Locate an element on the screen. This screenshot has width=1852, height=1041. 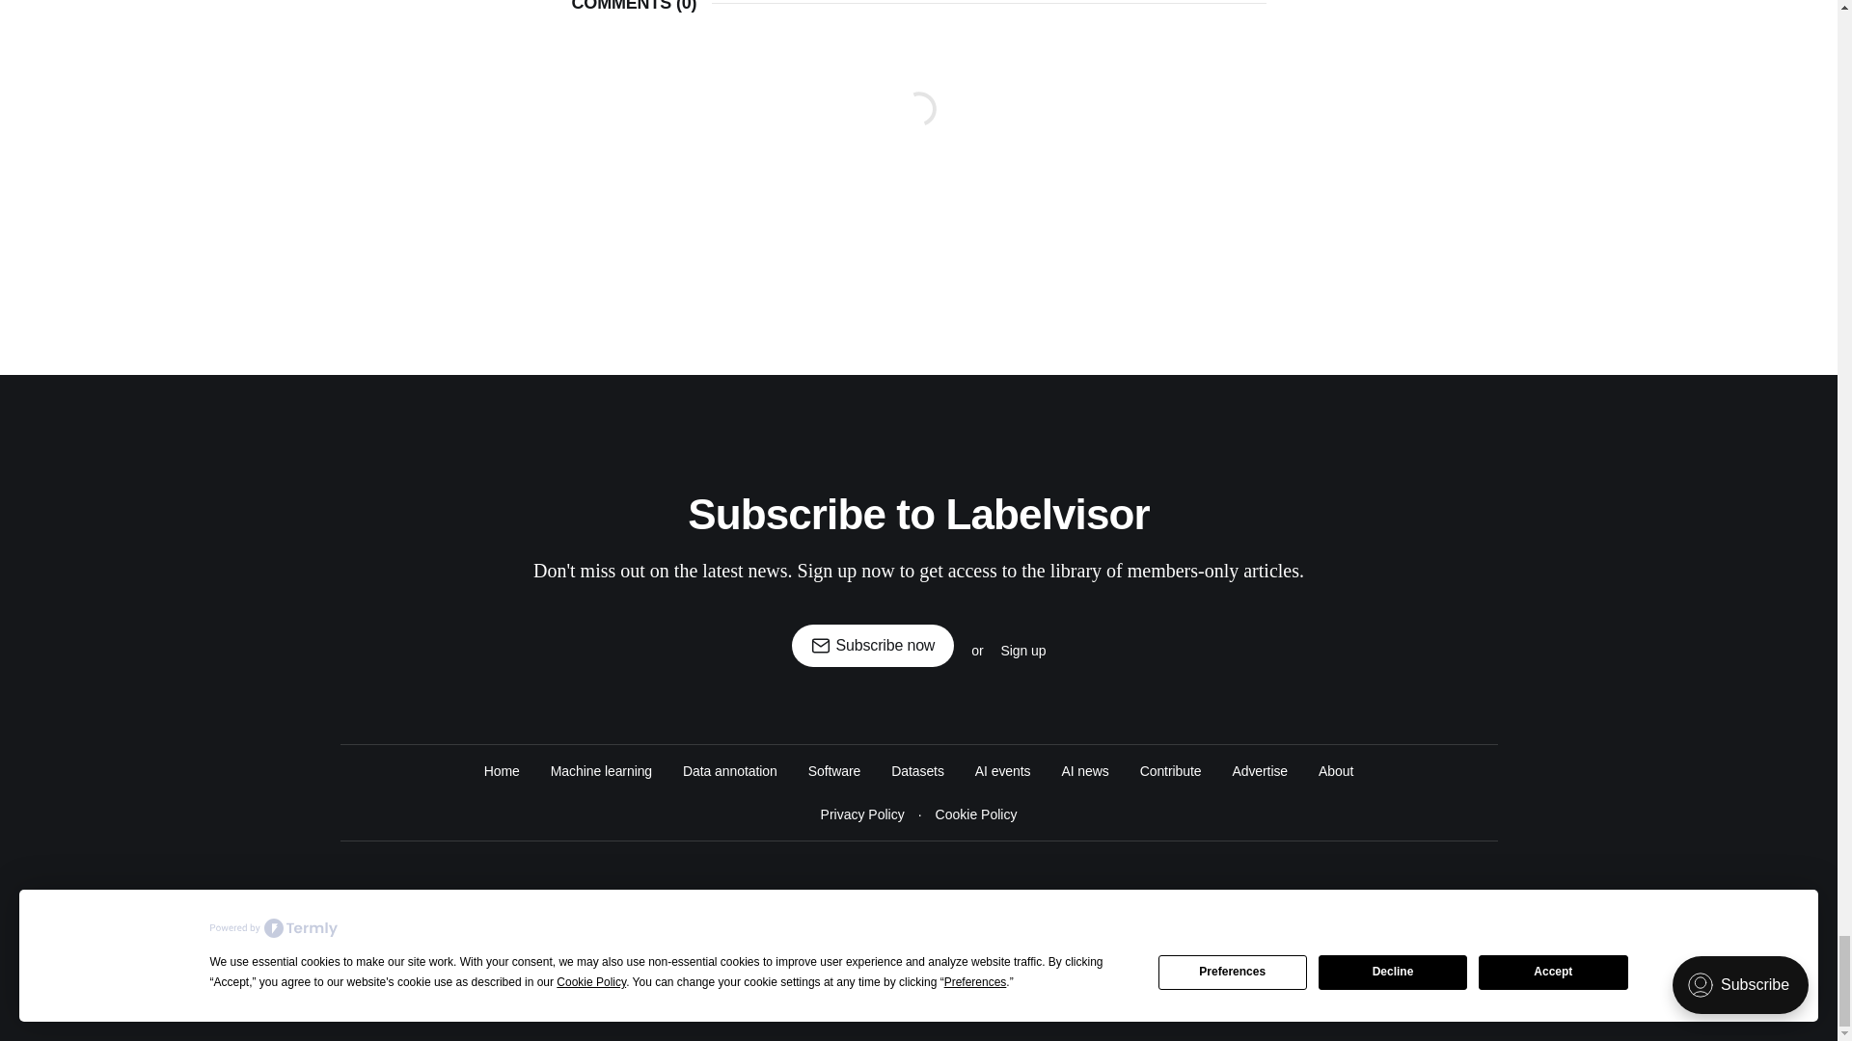
Home is located at coordinates (502, 771).